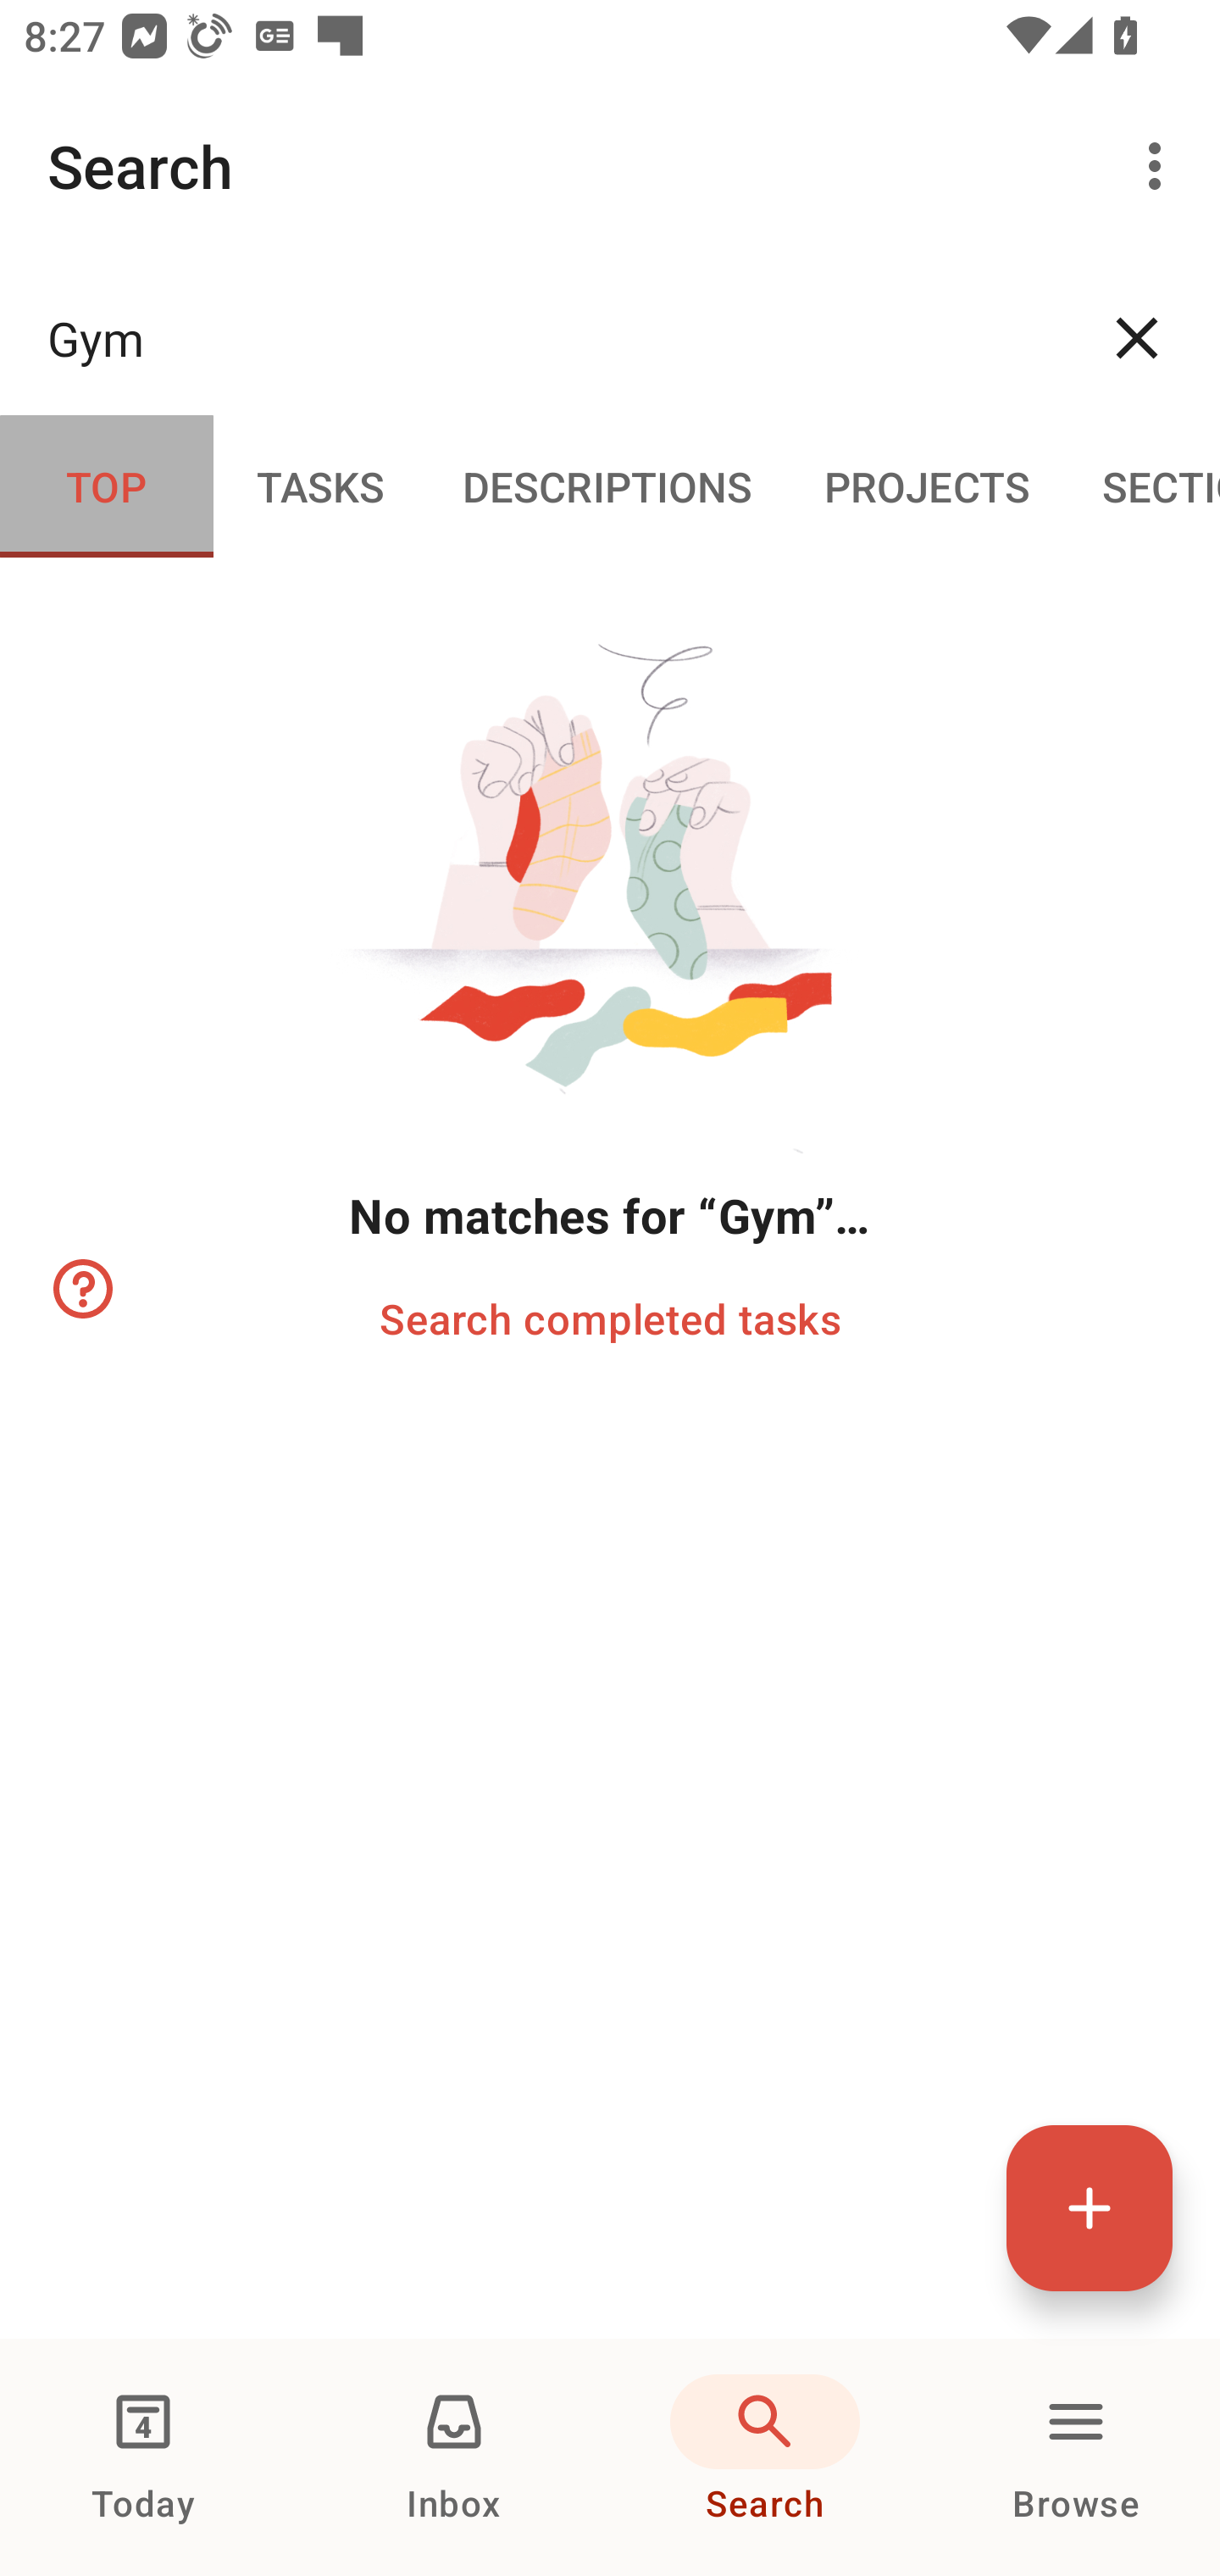  What do you see at coordinates (551, 337) in the screenshot?
I see `Gym` at bounding box center [551, 337].